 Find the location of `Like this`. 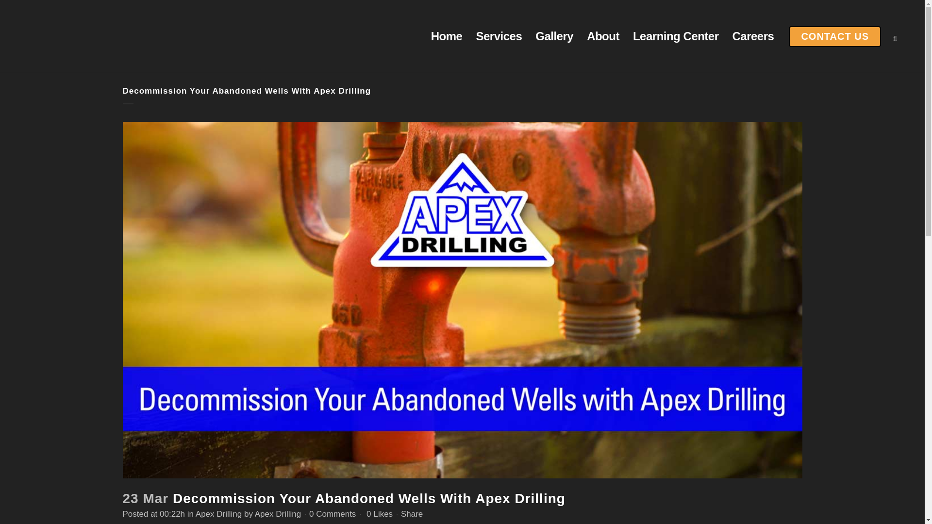

Like this is located at coordinates (379, 514).